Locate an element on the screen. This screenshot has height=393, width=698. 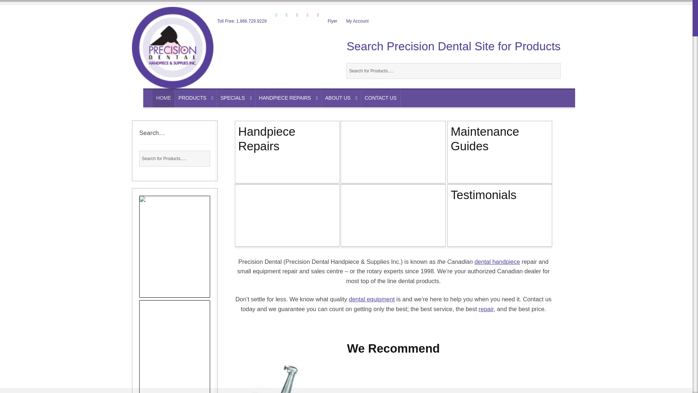
My Account is located at coordinates (358, 21).